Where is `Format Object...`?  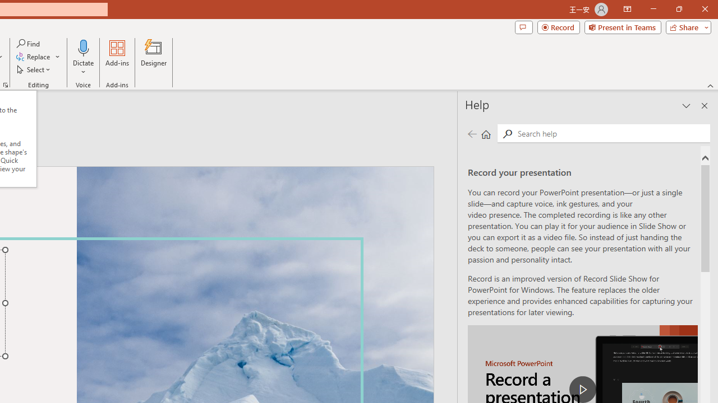 Format Object... is located at coordinates (6, 85).